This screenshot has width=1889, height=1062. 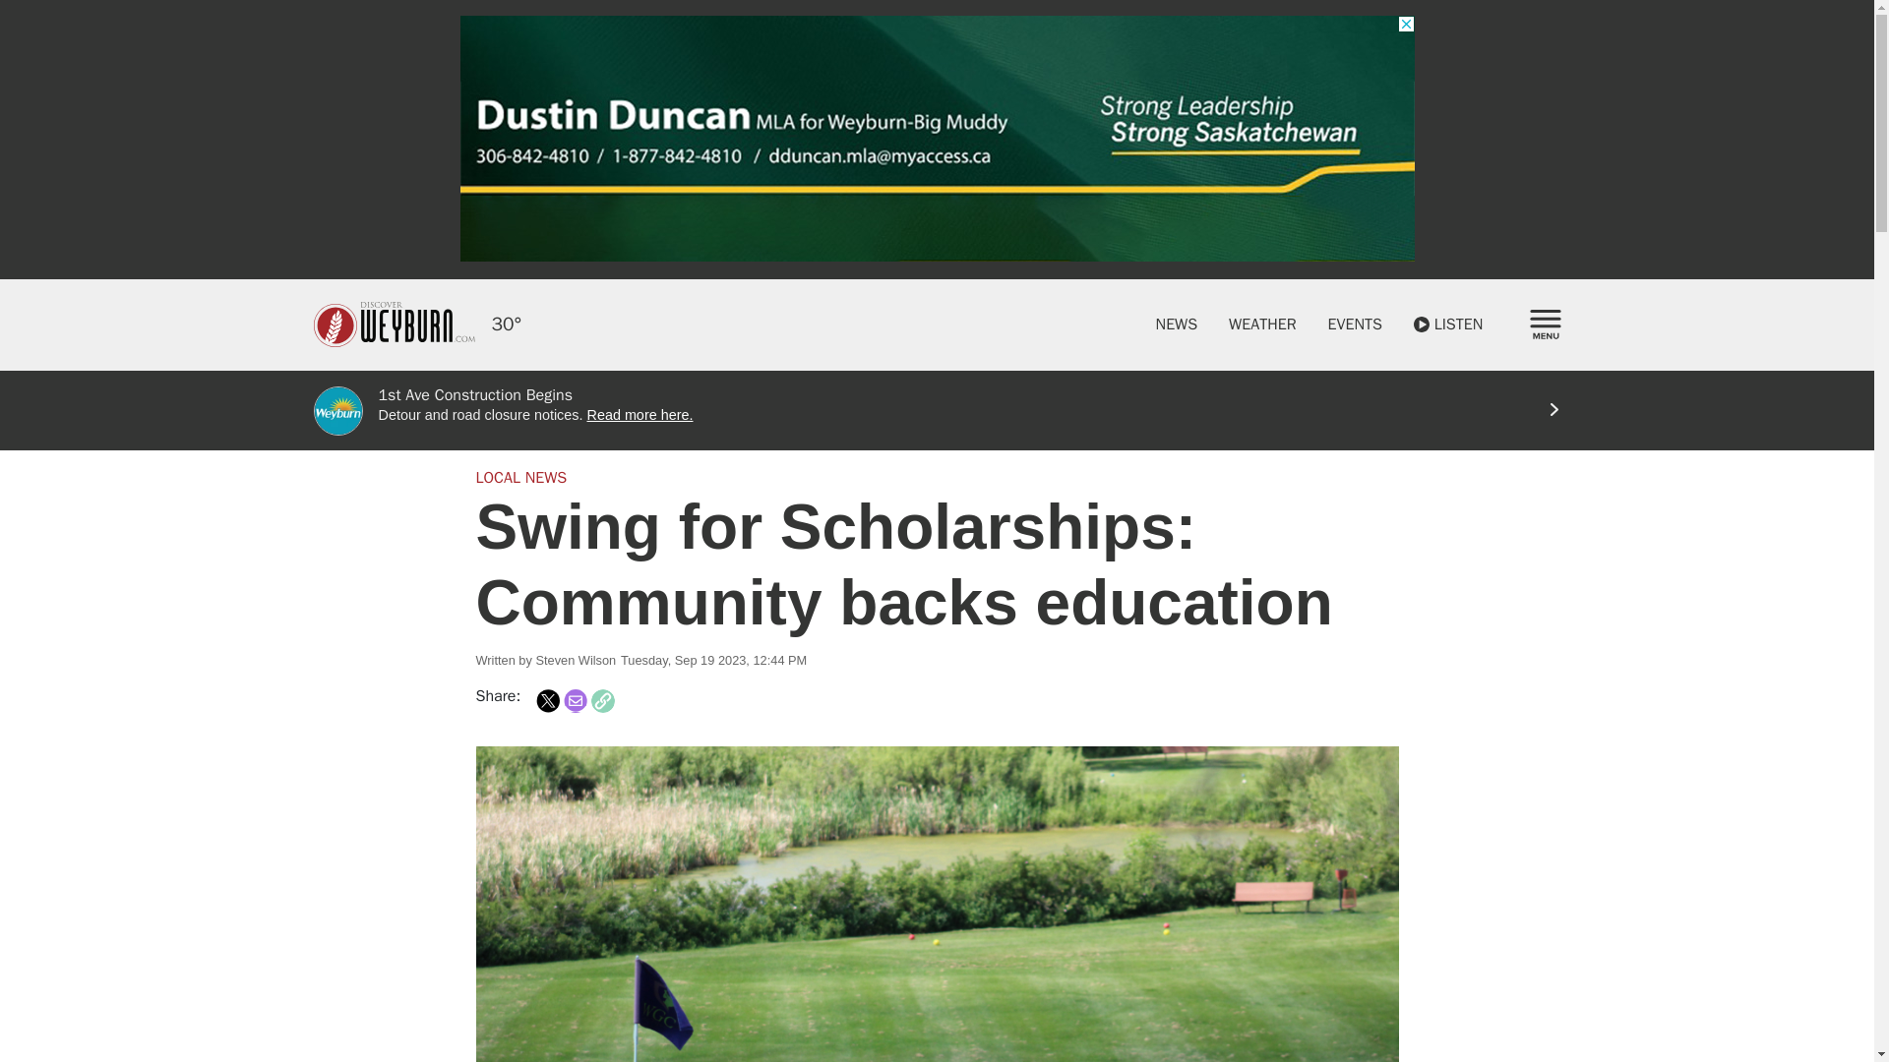 I want to click on Share to Email, so click(x=575, y=700).